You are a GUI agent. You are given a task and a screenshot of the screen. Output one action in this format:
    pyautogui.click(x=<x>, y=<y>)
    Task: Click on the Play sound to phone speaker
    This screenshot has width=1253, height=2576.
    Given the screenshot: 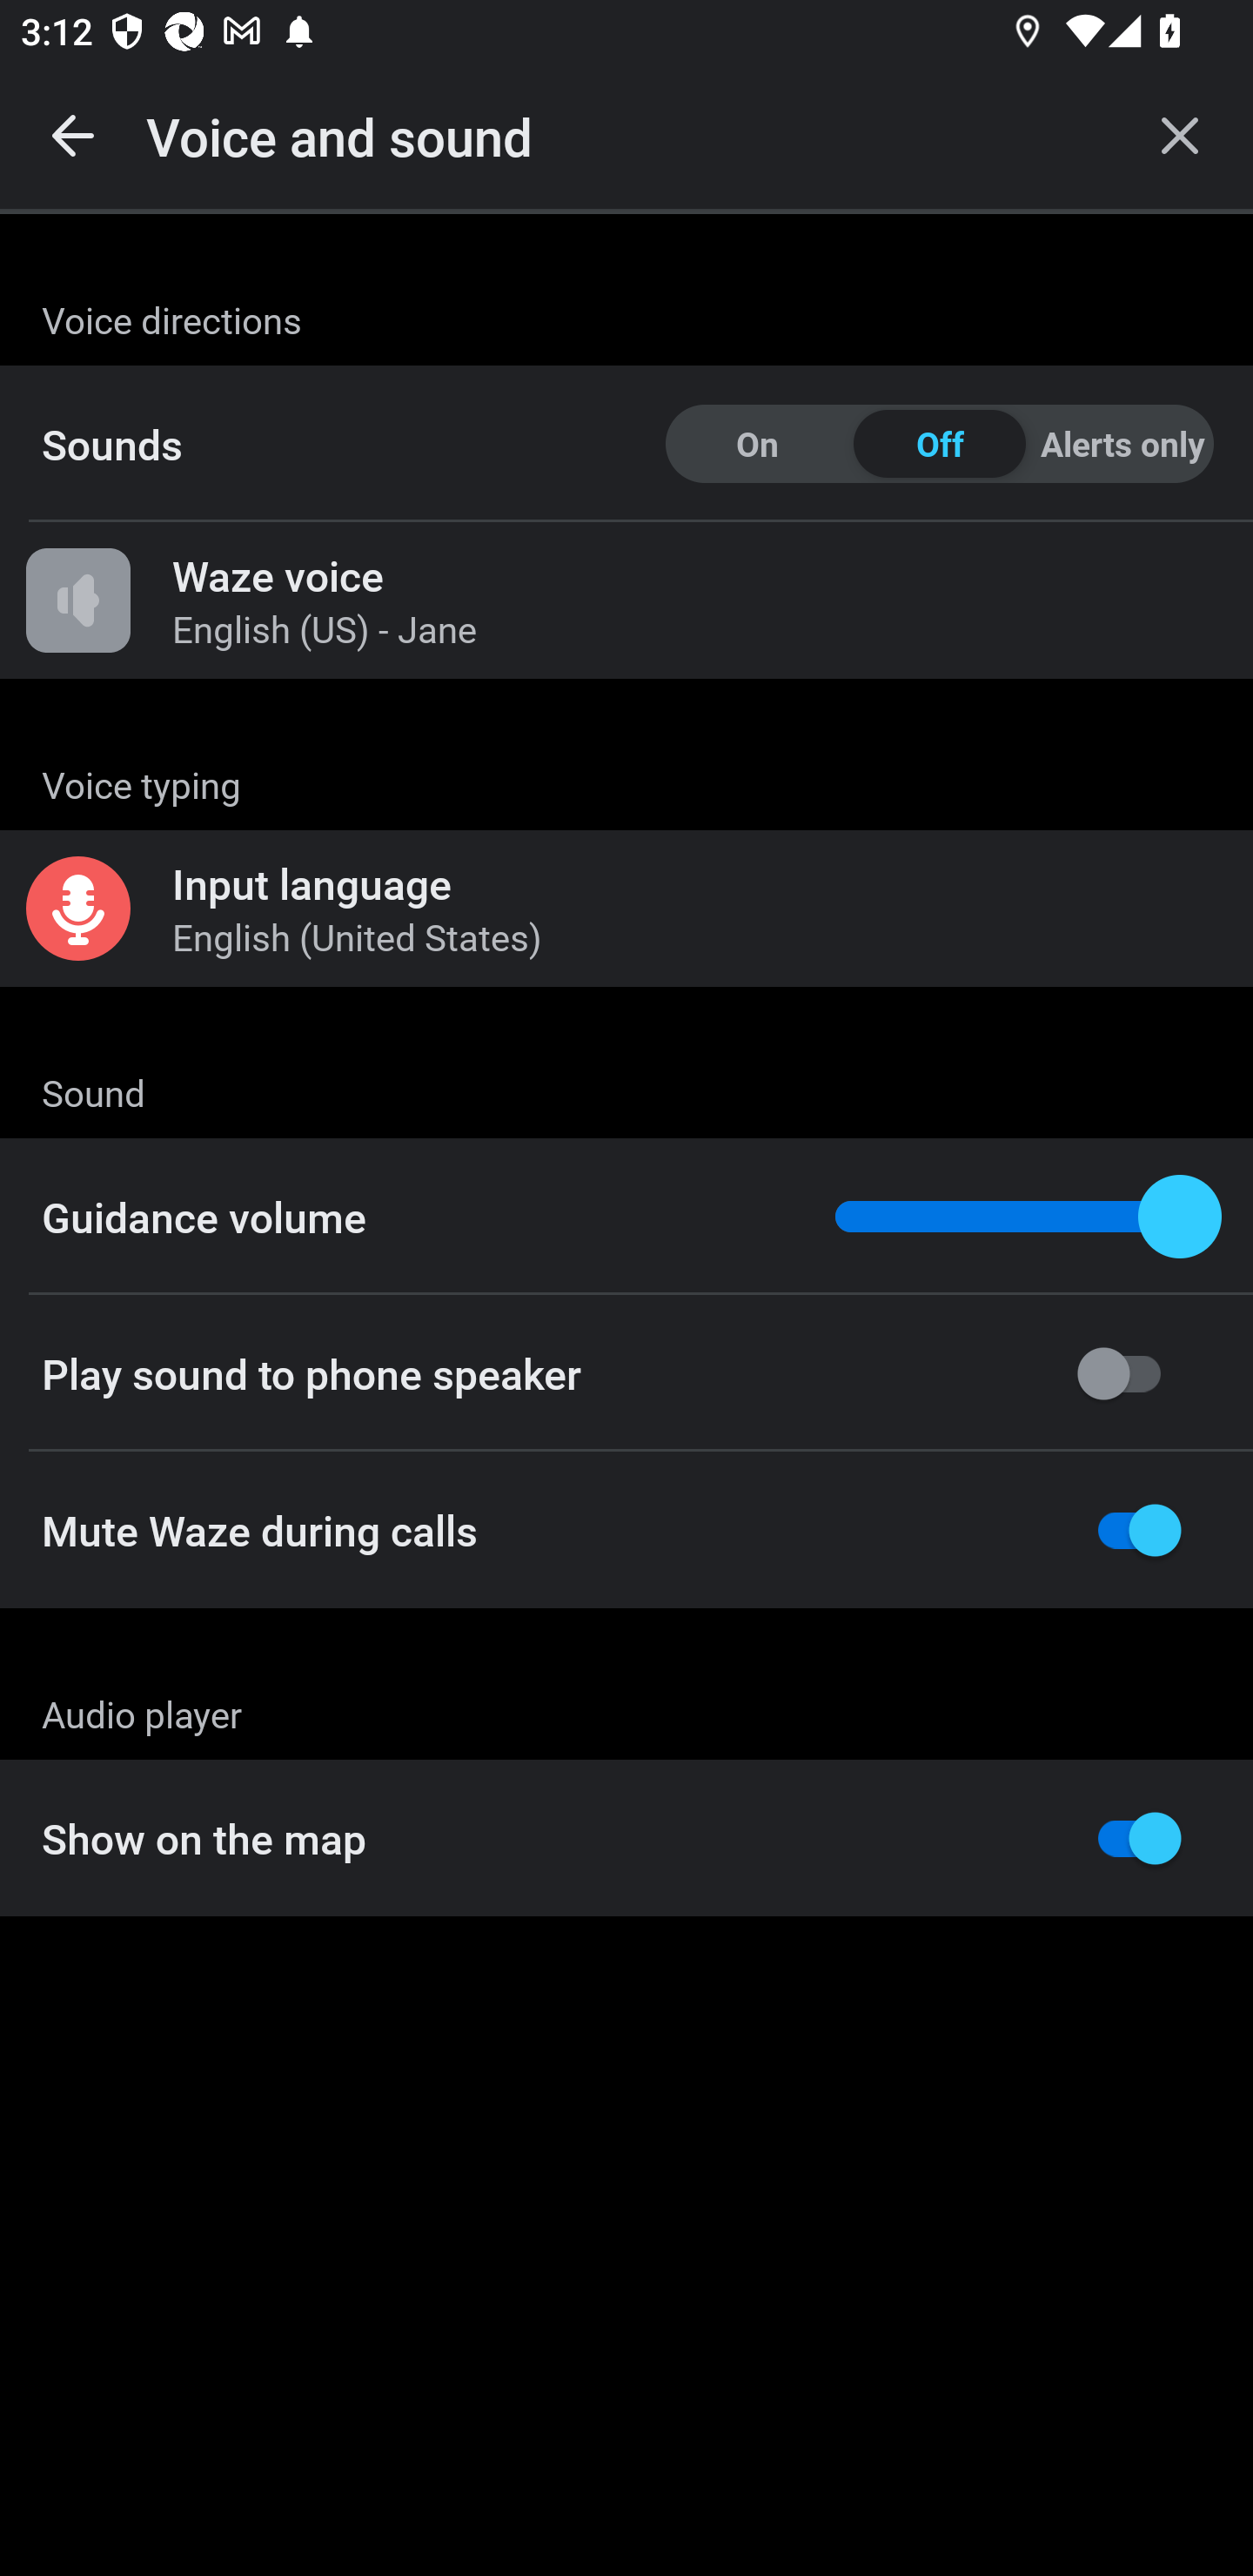 What is the action you would take?
    pyautogui.click(x=626, y=1373)
    